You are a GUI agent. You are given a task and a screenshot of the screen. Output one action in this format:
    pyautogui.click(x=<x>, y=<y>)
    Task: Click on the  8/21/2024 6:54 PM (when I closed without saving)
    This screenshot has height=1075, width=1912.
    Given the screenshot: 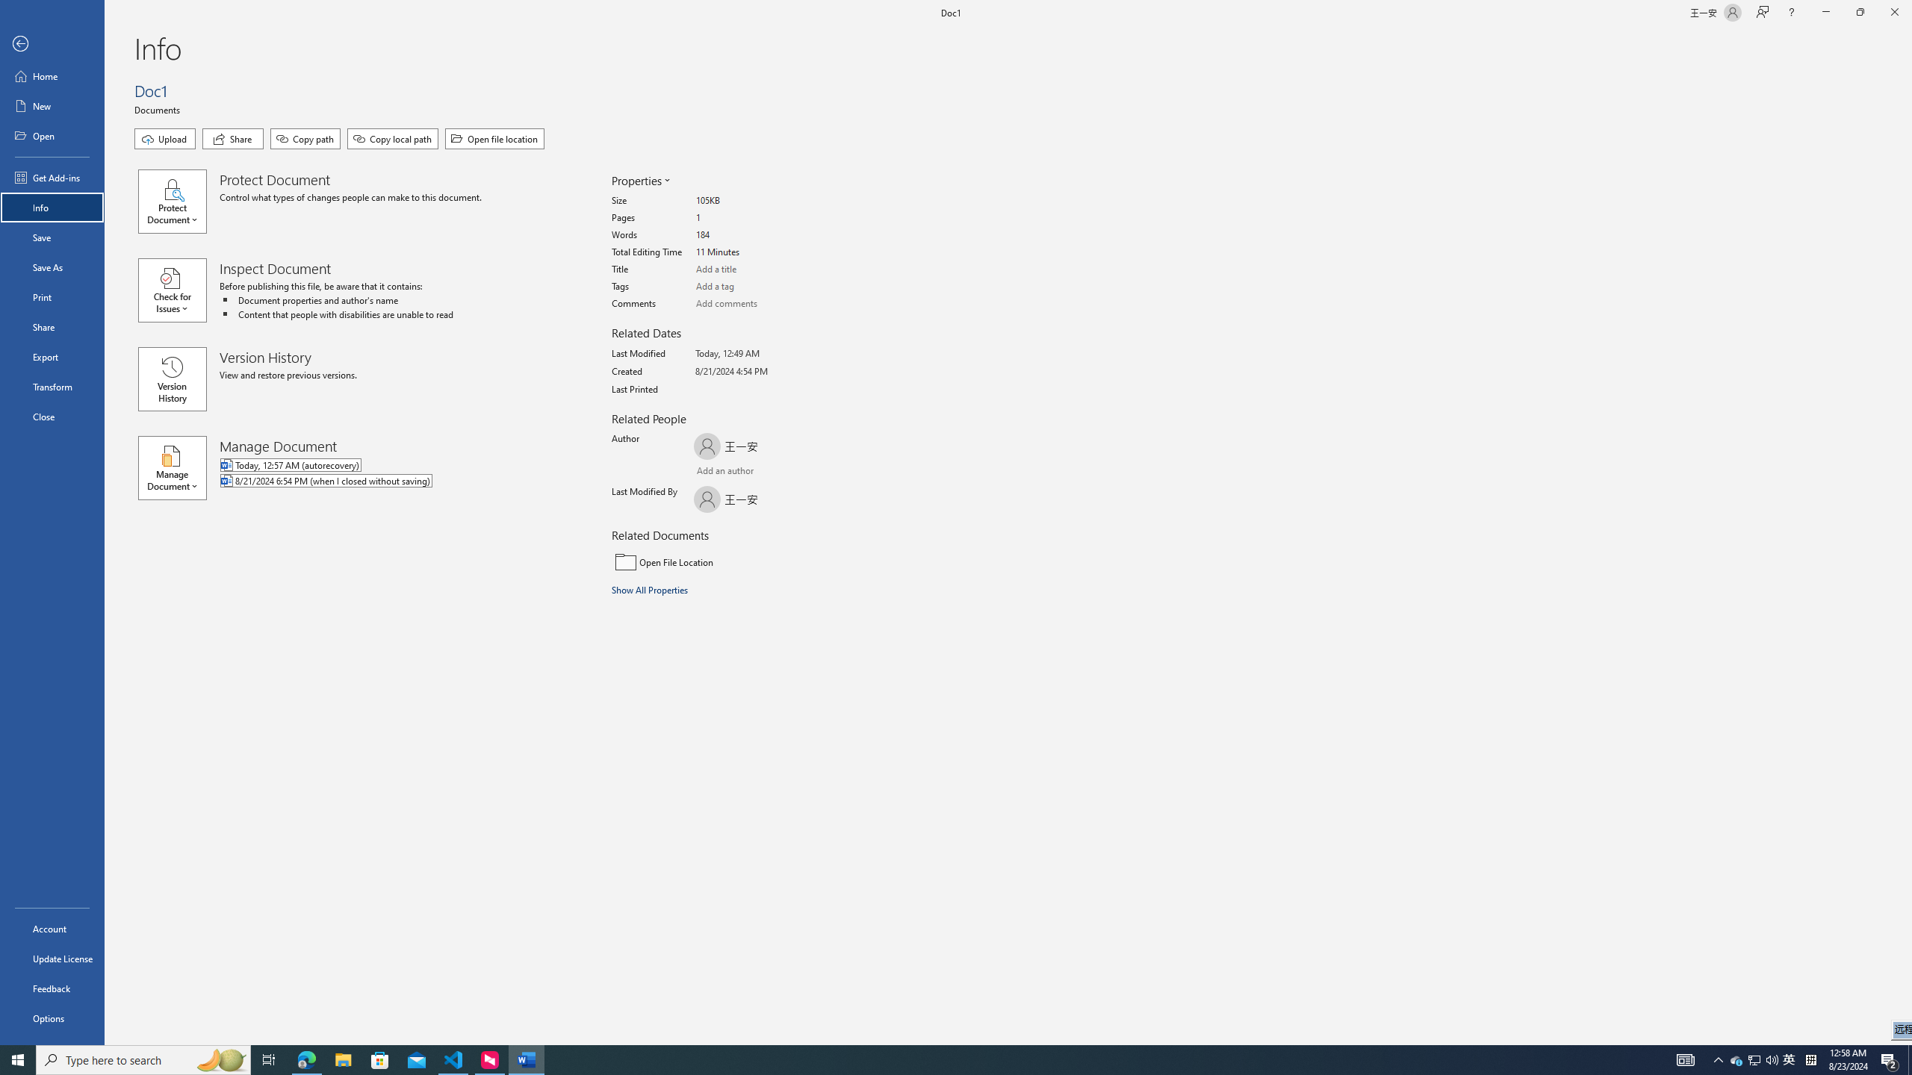 What is the action you would take?
    pyautogui.click(x=388, y=482)
    